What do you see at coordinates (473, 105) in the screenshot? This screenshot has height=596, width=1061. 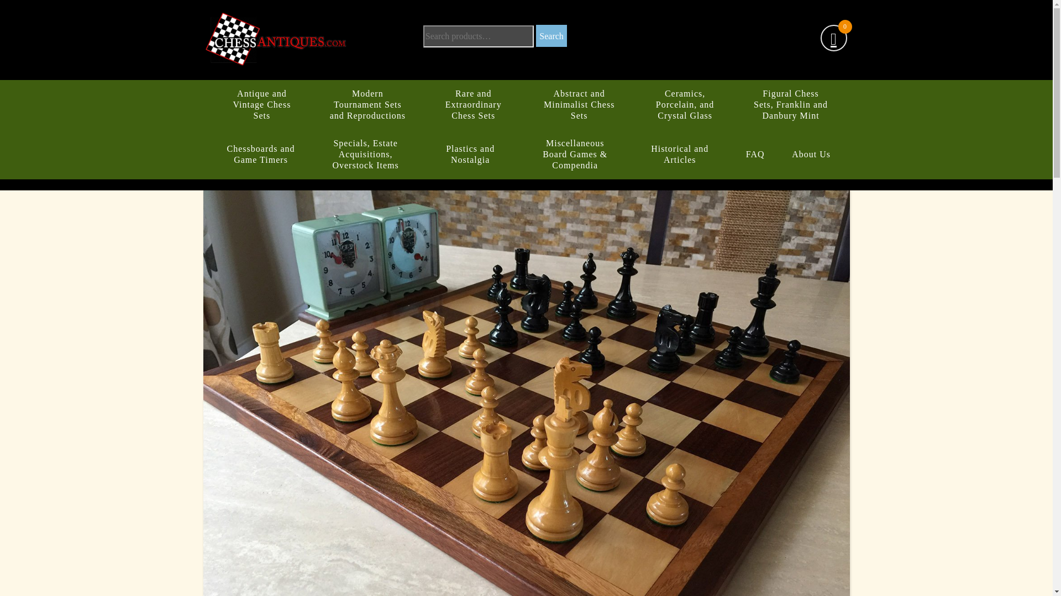 I see `Rare and Extraordinary Chess Sets` at bounding box center [473, 105].